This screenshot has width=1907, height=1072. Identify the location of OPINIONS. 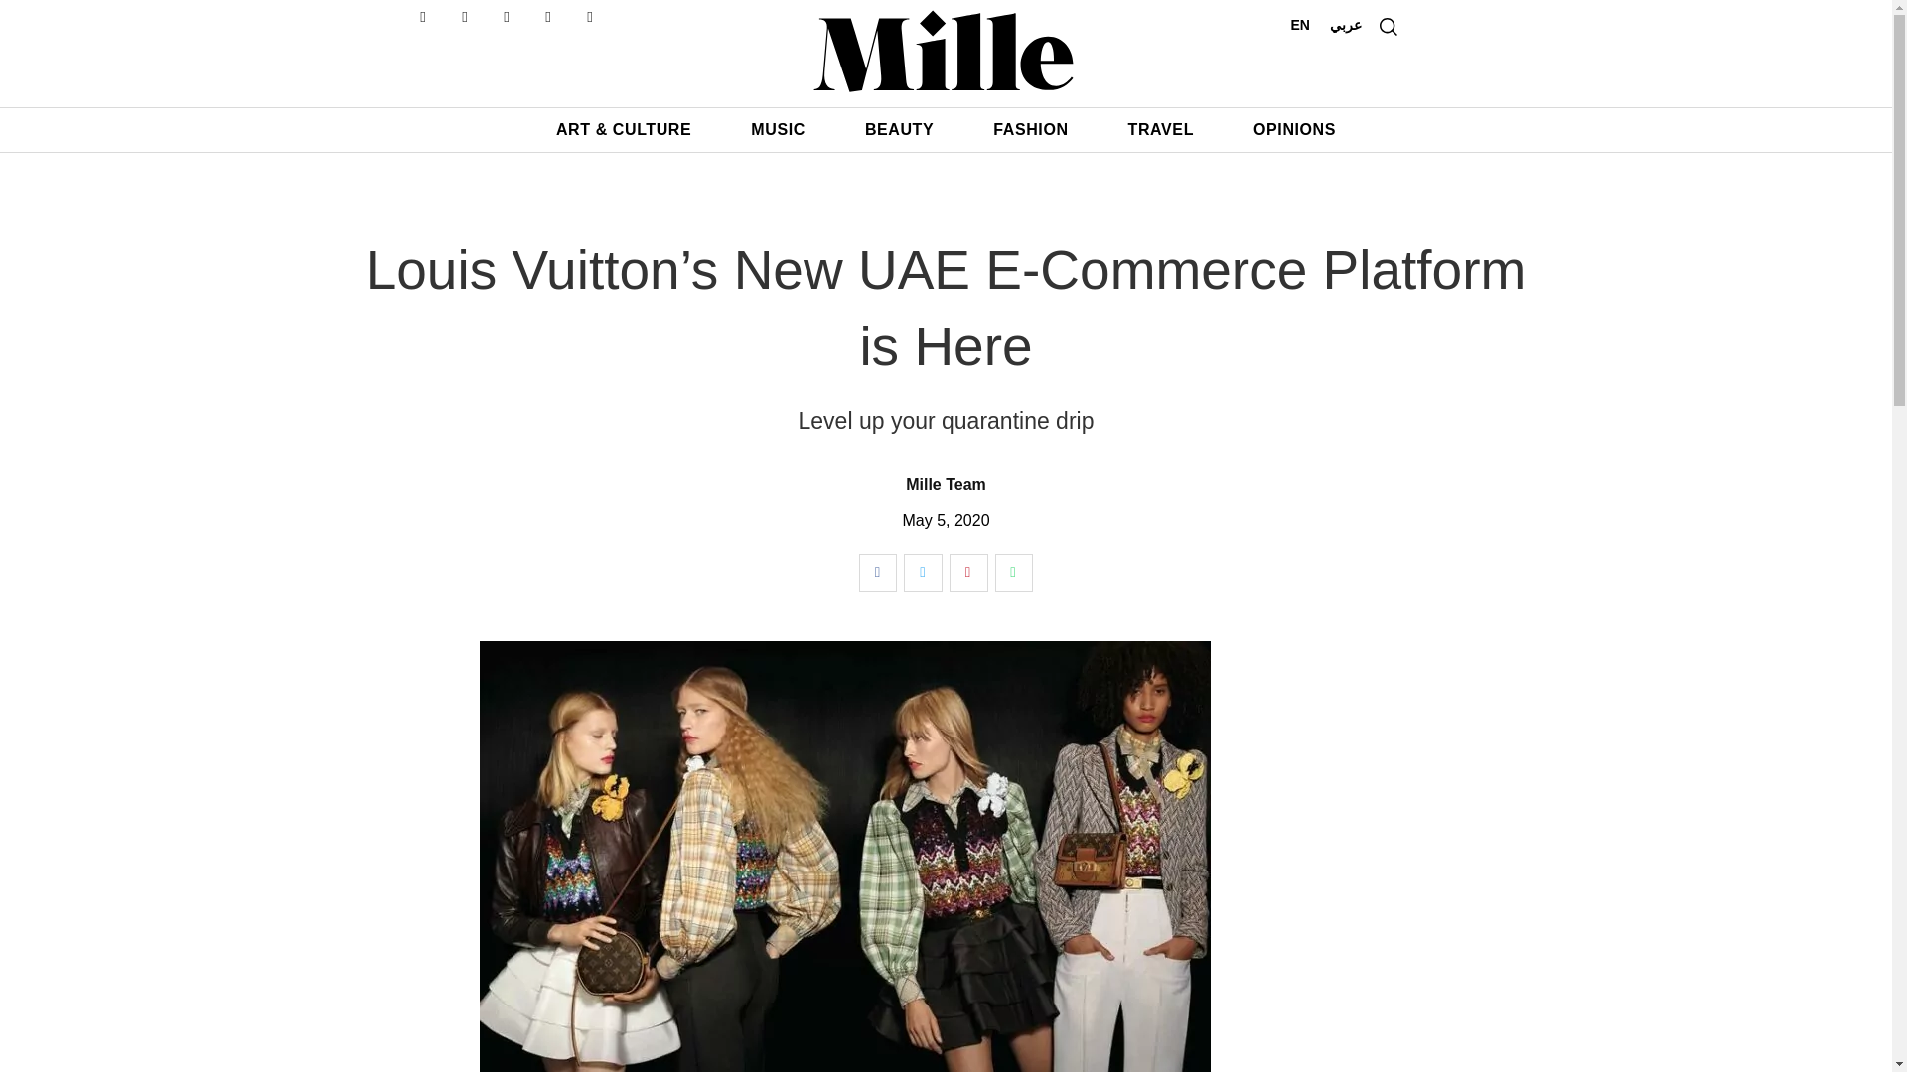
(1294, 129).